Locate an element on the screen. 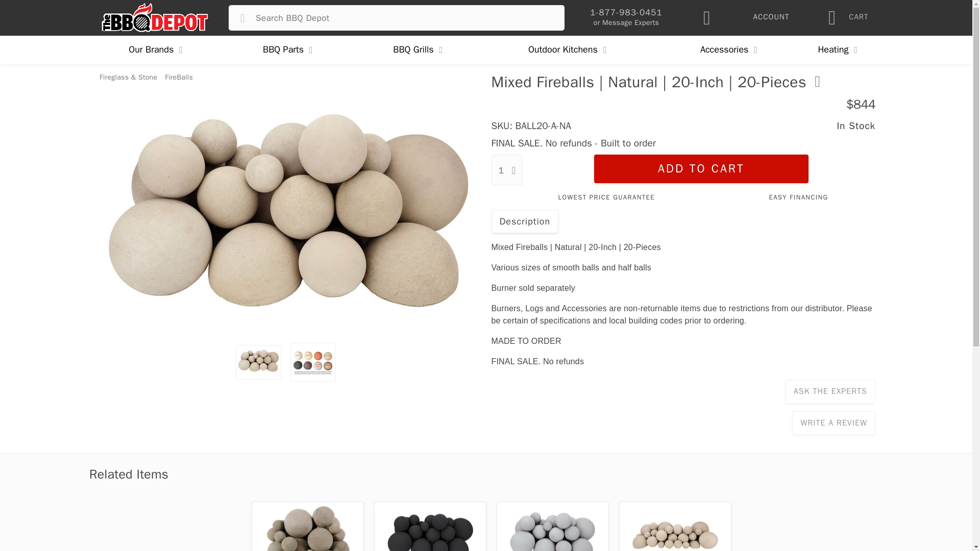 The width and height of the screenshot is (980, 551). Description is located at coordinates (525, 221).